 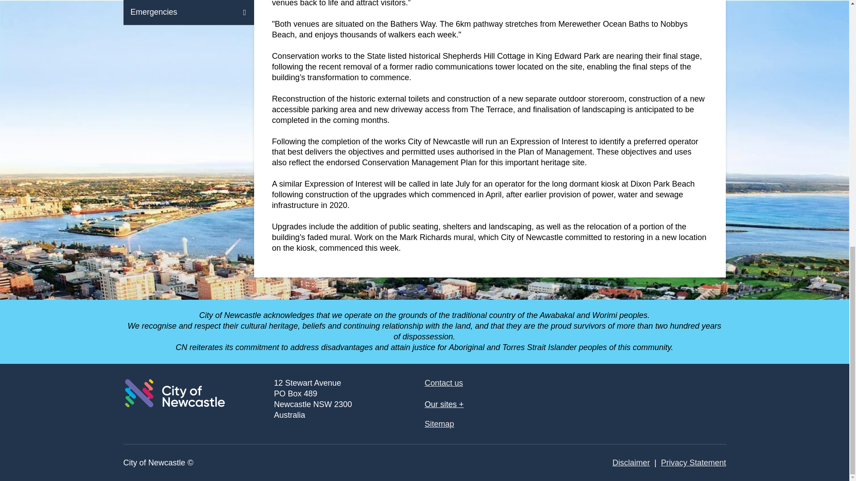 What do you see at coordinates (174, 393) in the screenshot?
I see `City of Newcastle` at bounding box center [174, 393].